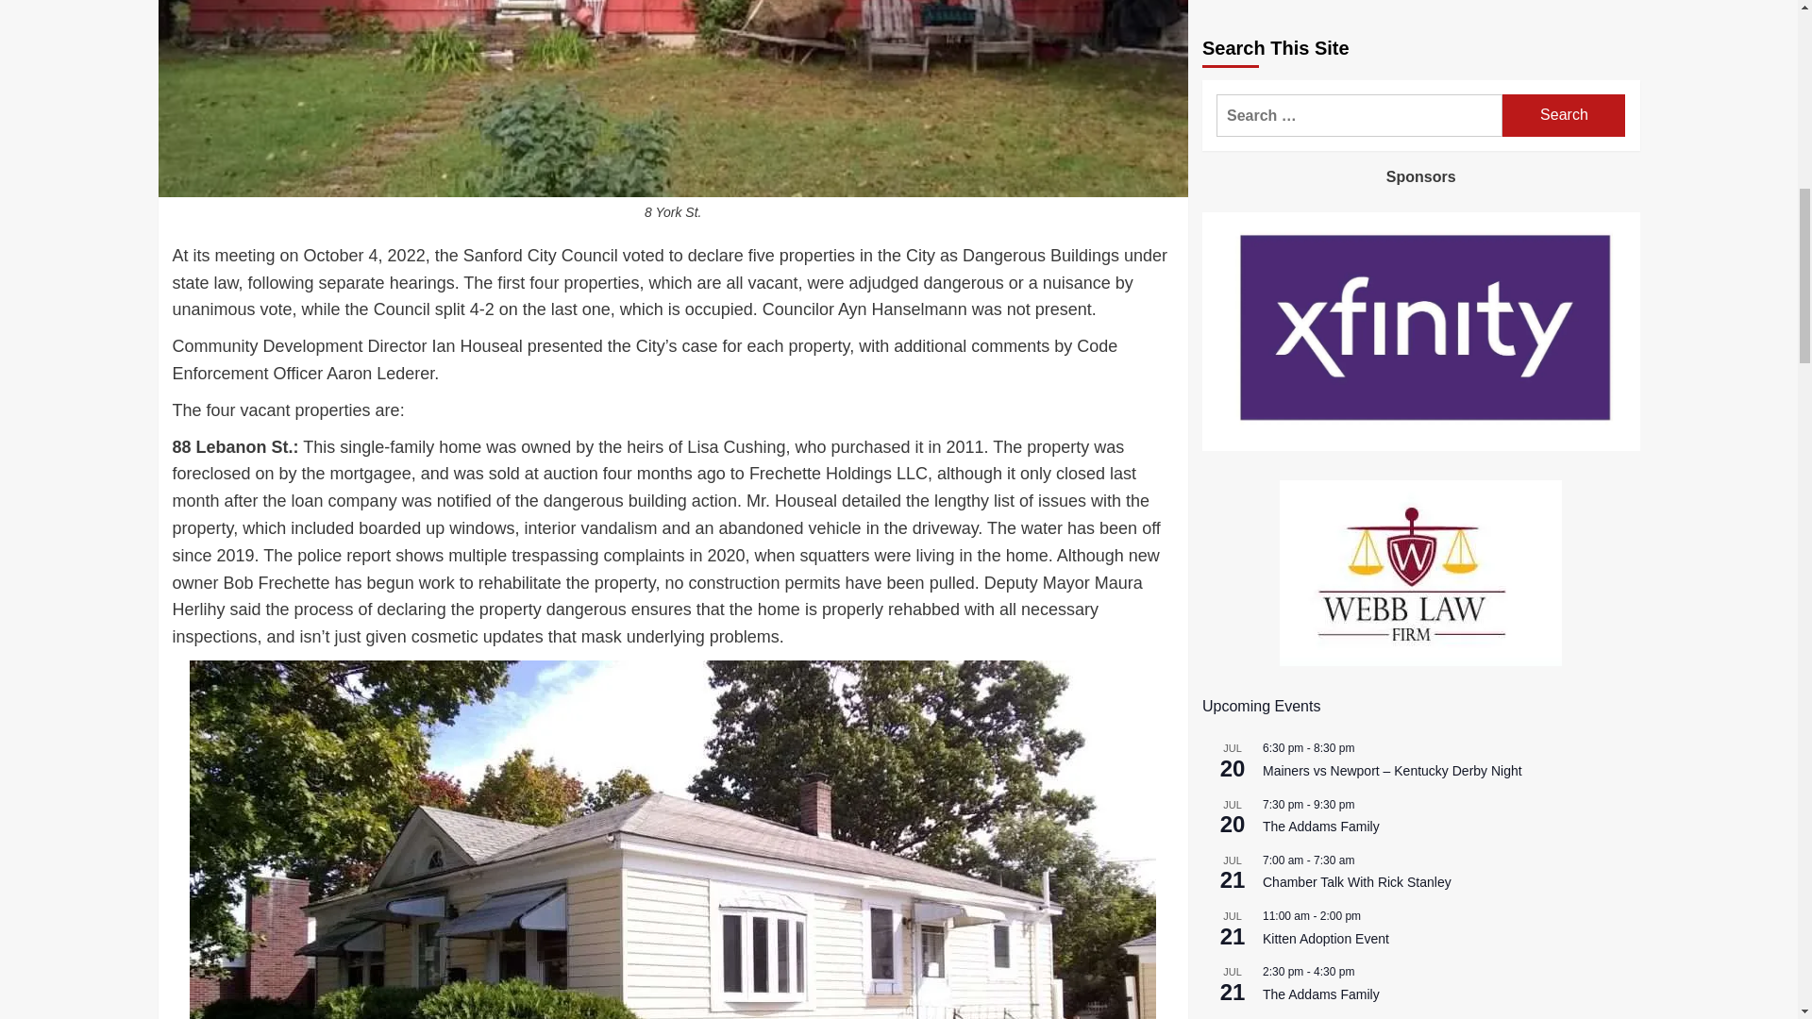  What do you see at coordinates (1357, 306) in the screenshot?
I see `Chamber Talk With Rick Stanley` at bounding box center [1357, 306].